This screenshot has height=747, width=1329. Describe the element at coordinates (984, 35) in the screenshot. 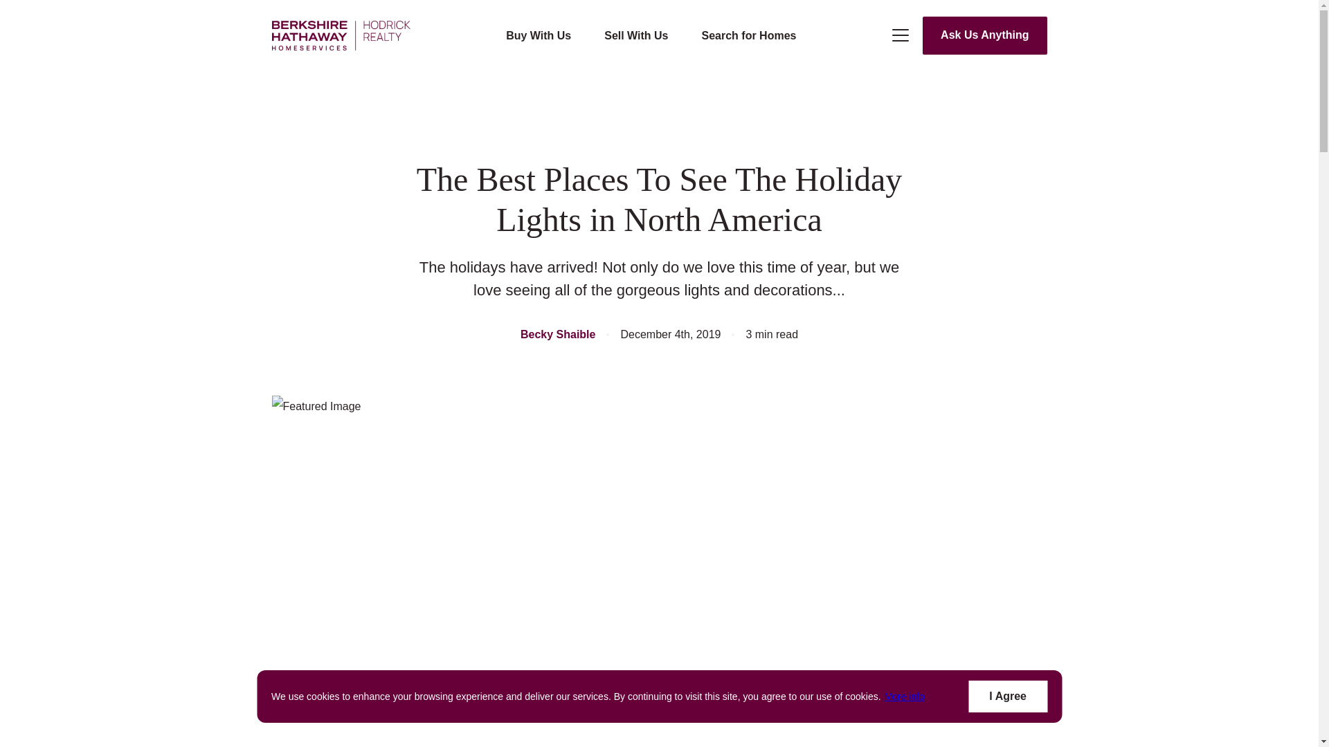

I see `Ask Us Anything` at that location.